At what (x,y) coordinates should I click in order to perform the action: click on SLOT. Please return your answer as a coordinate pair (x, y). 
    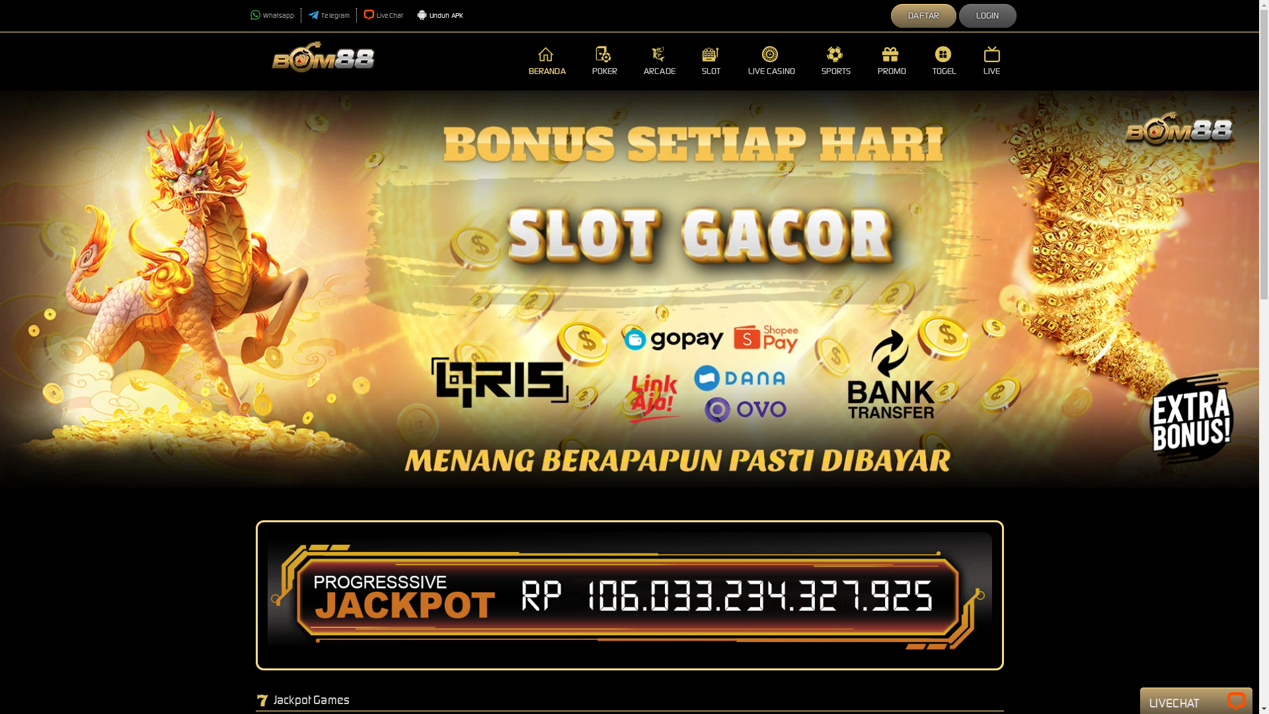
    Looking at the image, I should click on (712, 61).